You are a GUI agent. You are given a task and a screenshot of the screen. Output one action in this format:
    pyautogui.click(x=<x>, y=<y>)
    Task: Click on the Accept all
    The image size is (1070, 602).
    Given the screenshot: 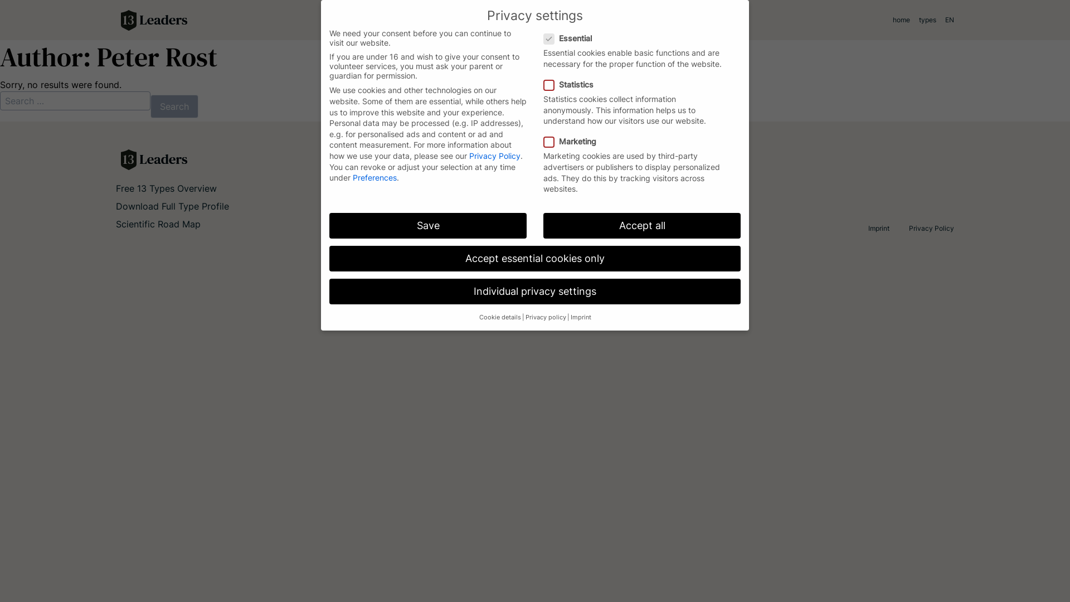 What is the action you would take?
    pyautogui.click(x=642, y=226)
    